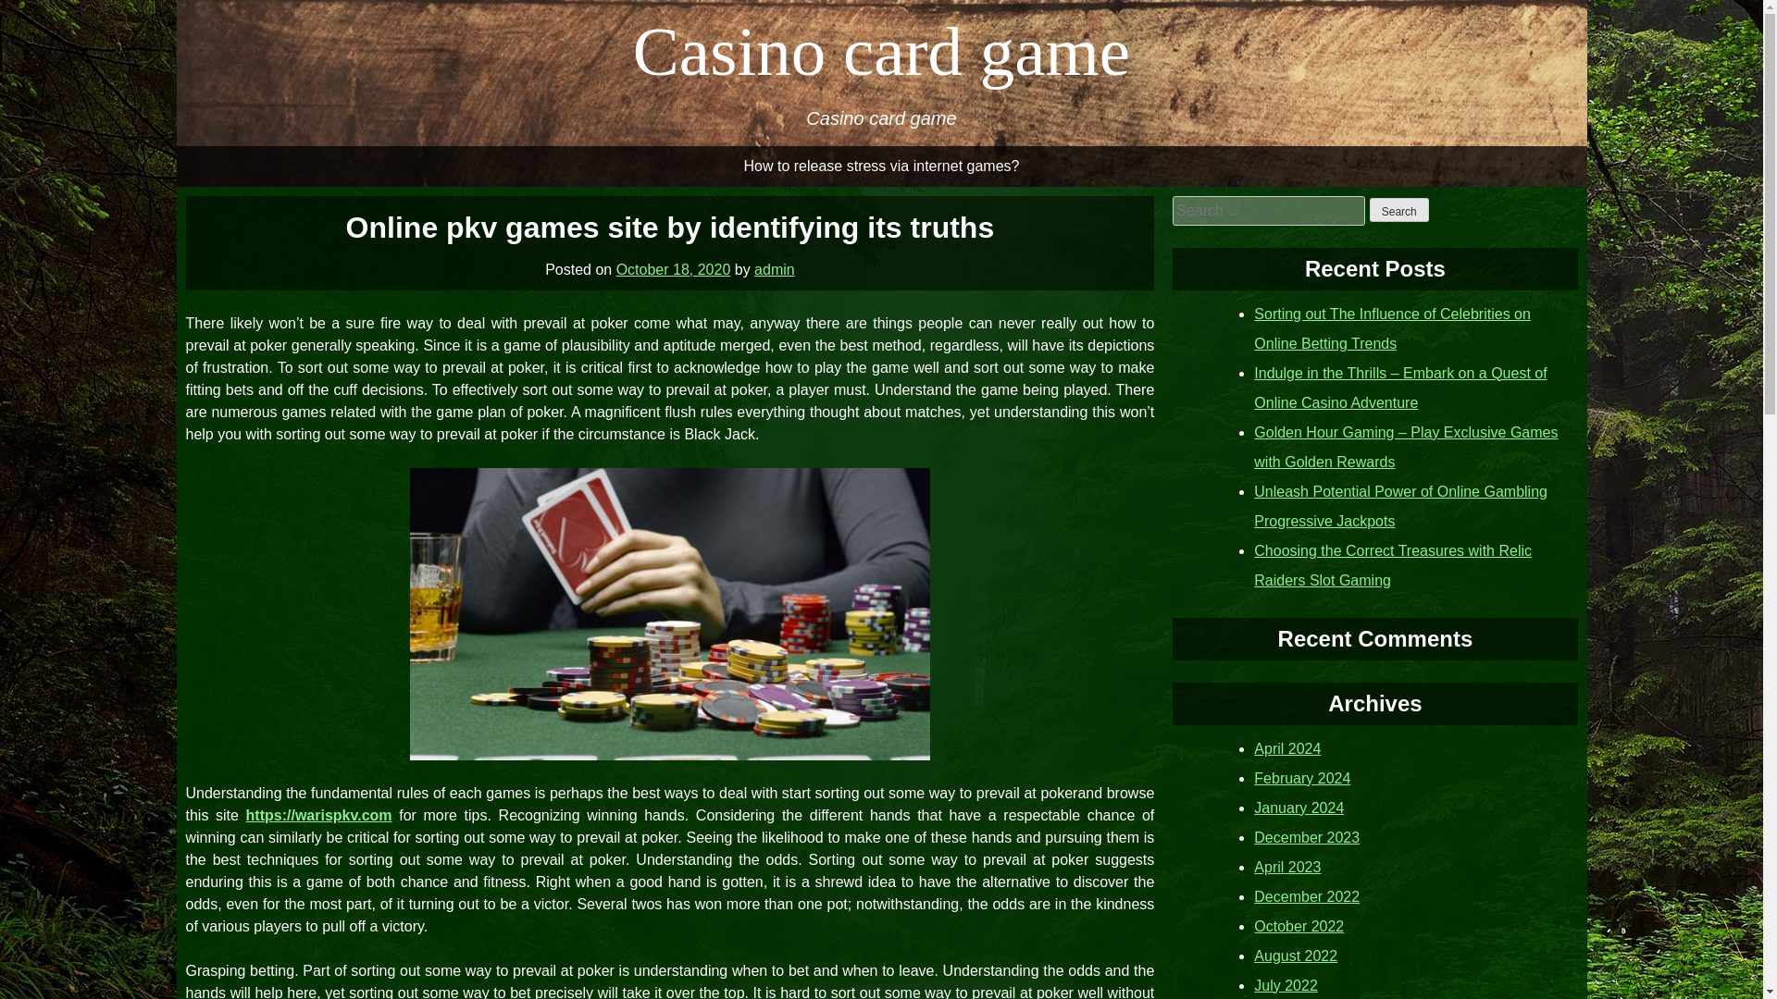  What do you see at coordinates (1399, 209) in the screenshot?
I see `Search` at bounding box center [1399, 209].